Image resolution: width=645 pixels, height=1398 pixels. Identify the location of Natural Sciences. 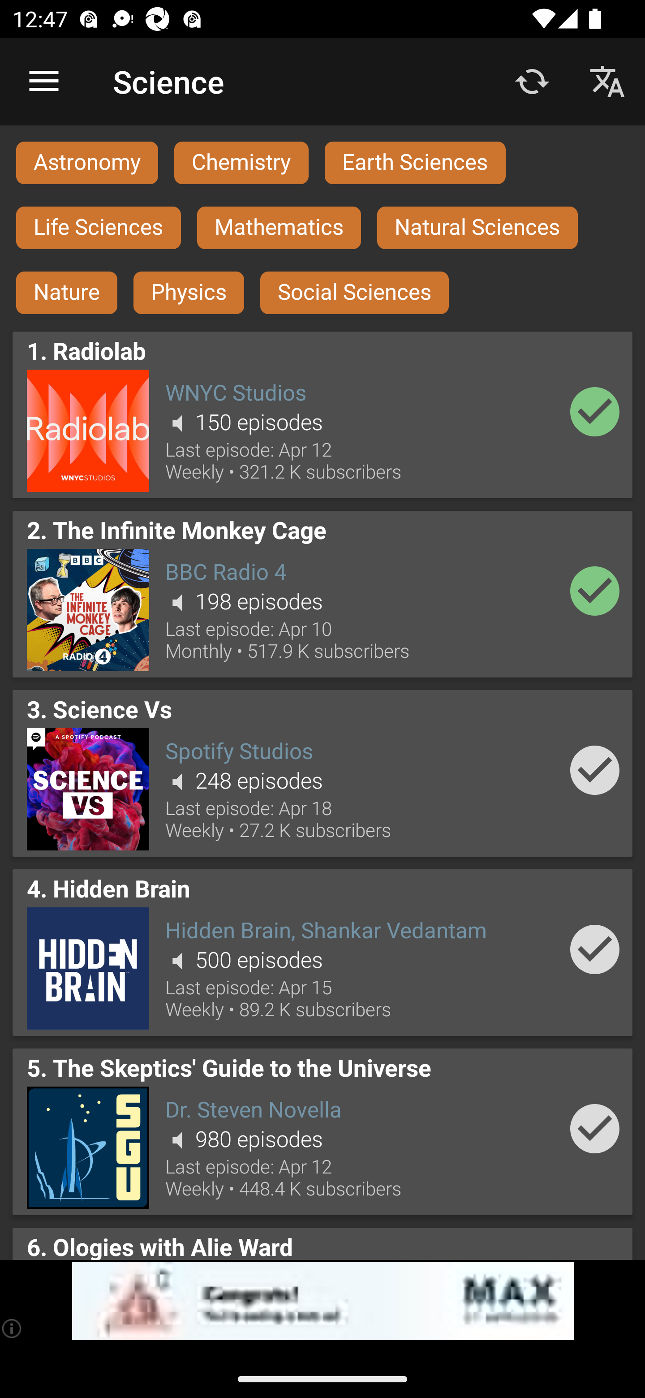
(477, 228).